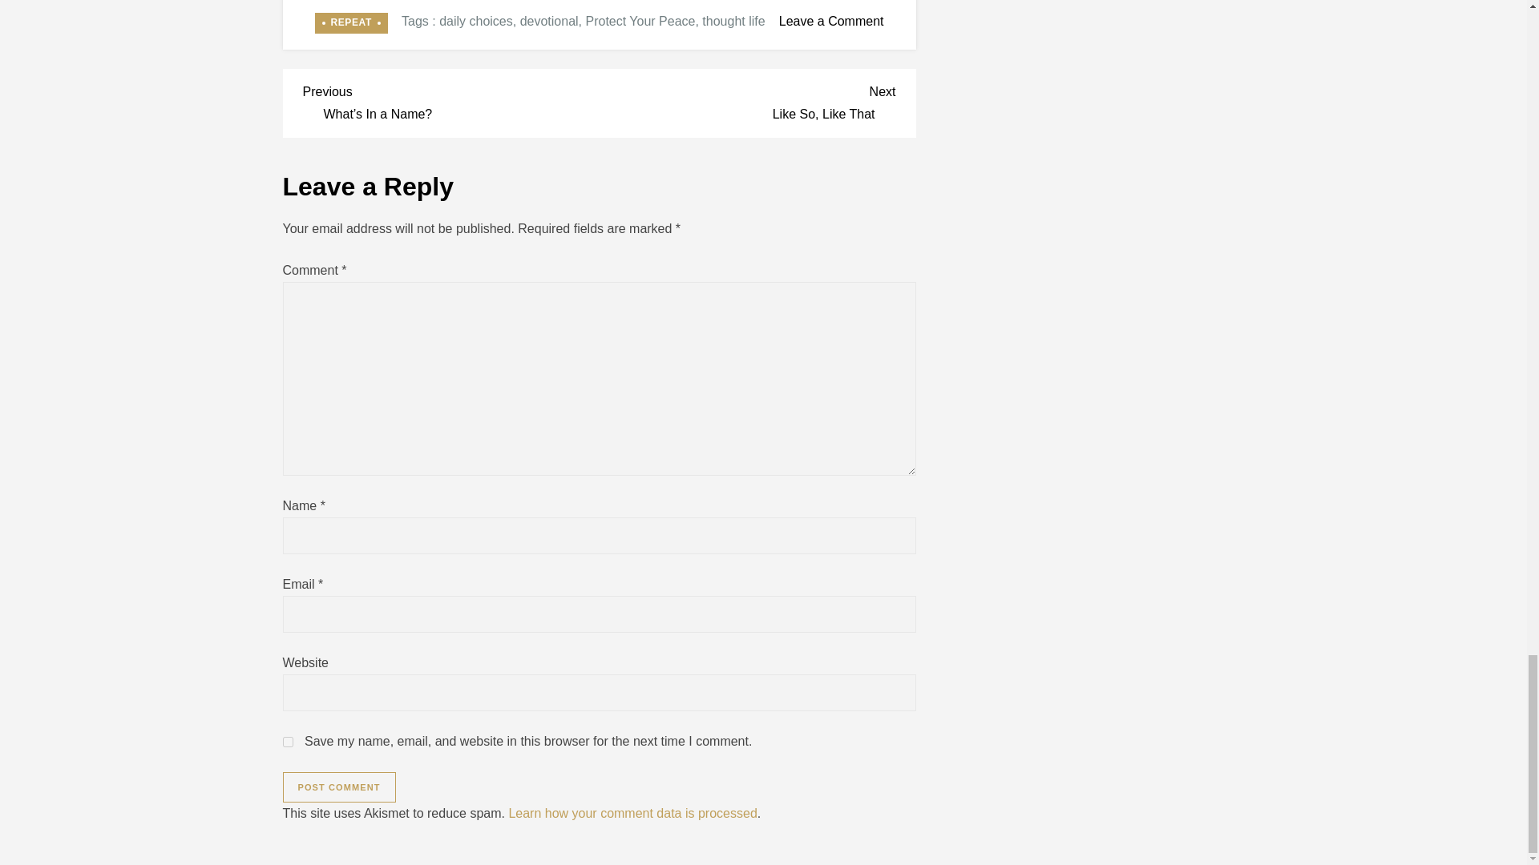  Describe the element at coordinates (733, 21) in the screenshot. I see `yes` at that location.